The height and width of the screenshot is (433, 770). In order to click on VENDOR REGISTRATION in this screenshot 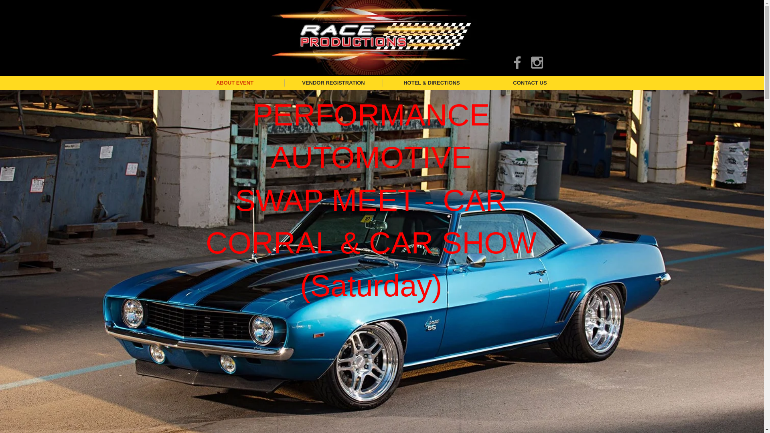, I will do `click(333, 83)`.